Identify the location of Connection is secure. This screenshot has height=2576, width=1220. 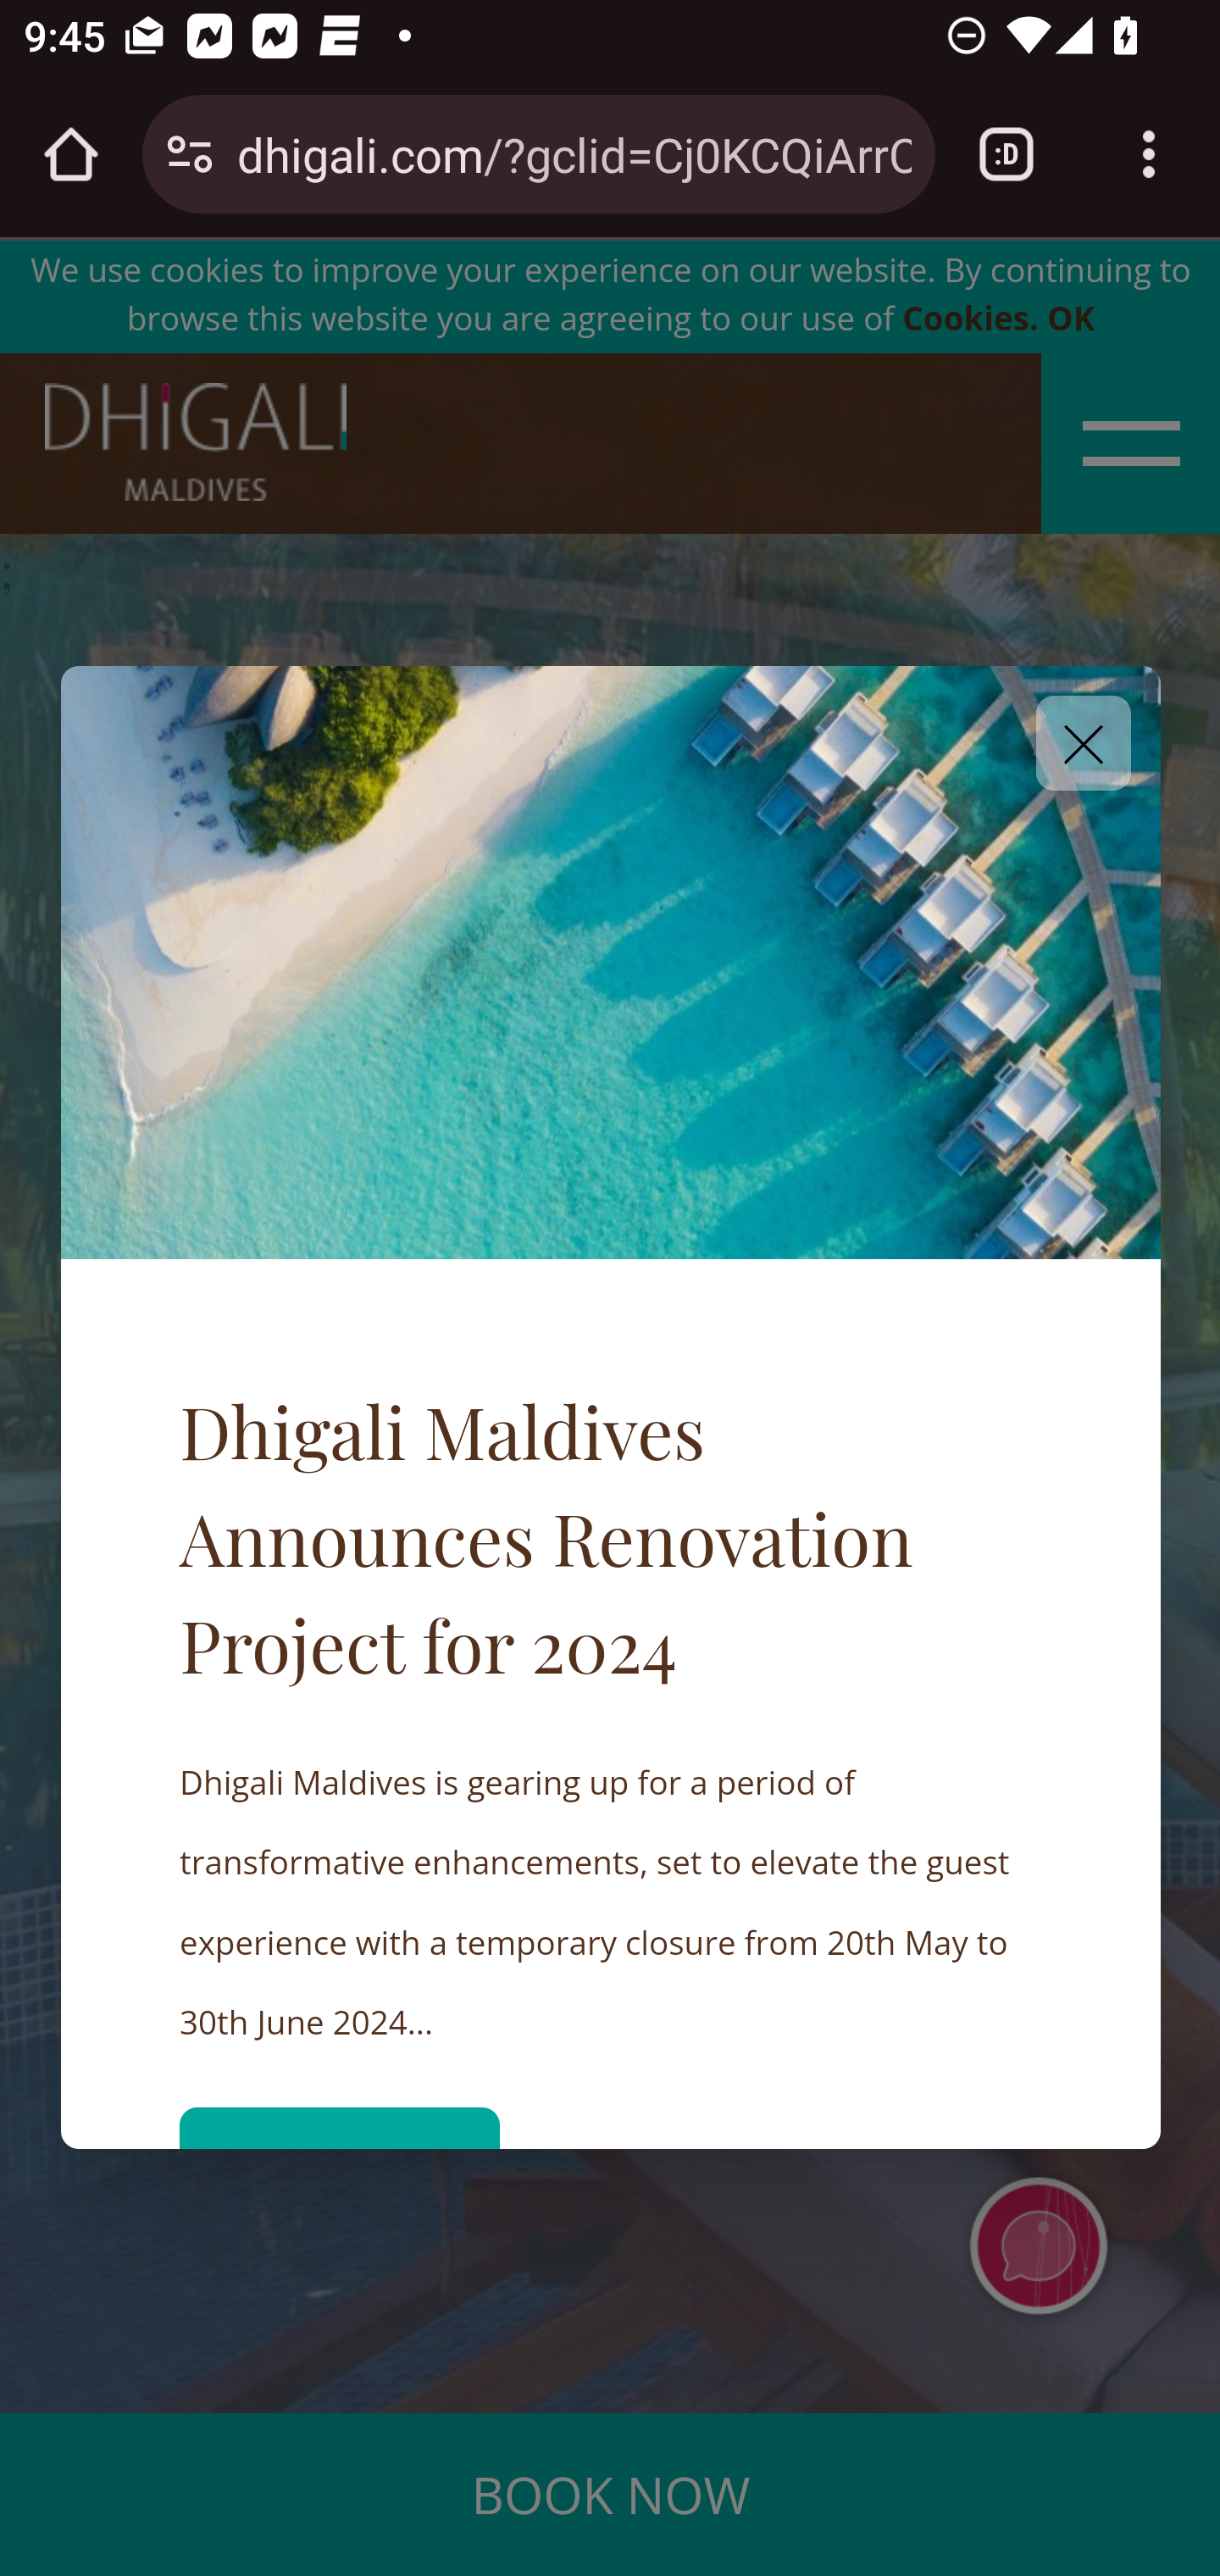
(190, 154).